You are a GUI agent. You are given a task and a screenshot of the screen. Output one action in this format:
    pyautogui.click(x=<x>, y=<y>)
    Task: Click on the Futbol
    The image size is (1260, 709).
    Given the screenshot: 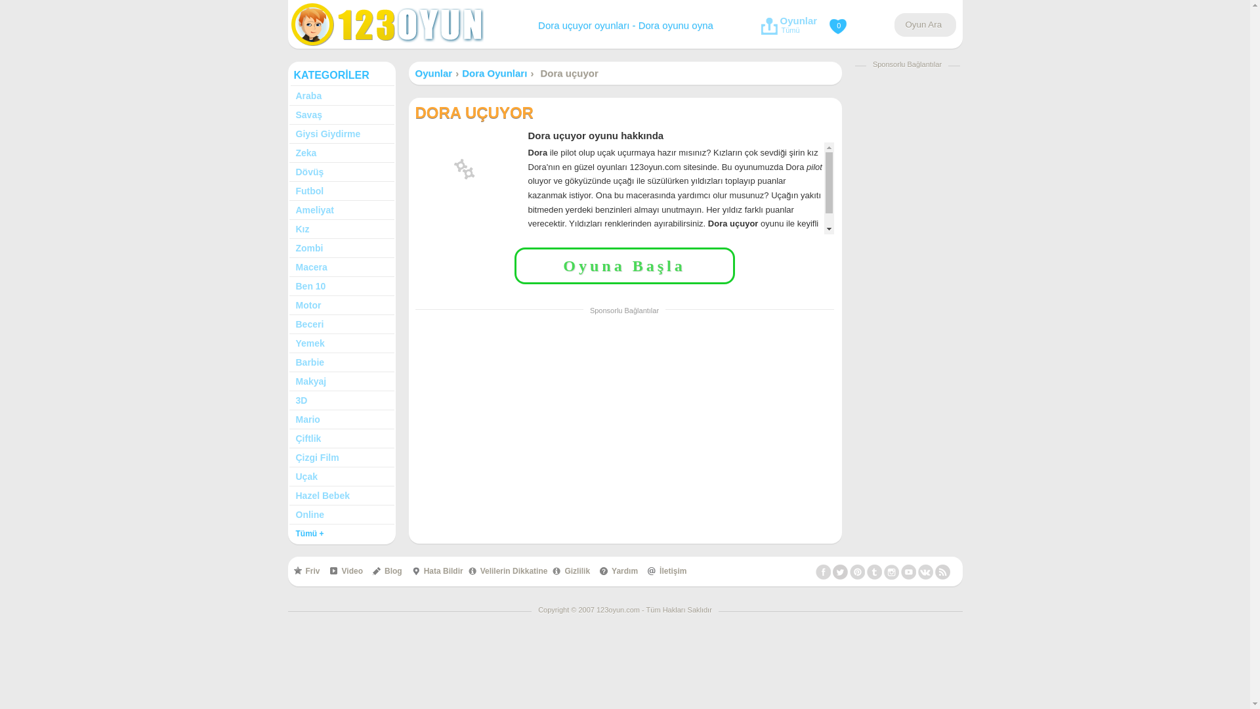 What is the action you would take?
    pyautogui.click(x=341, y=192)
    